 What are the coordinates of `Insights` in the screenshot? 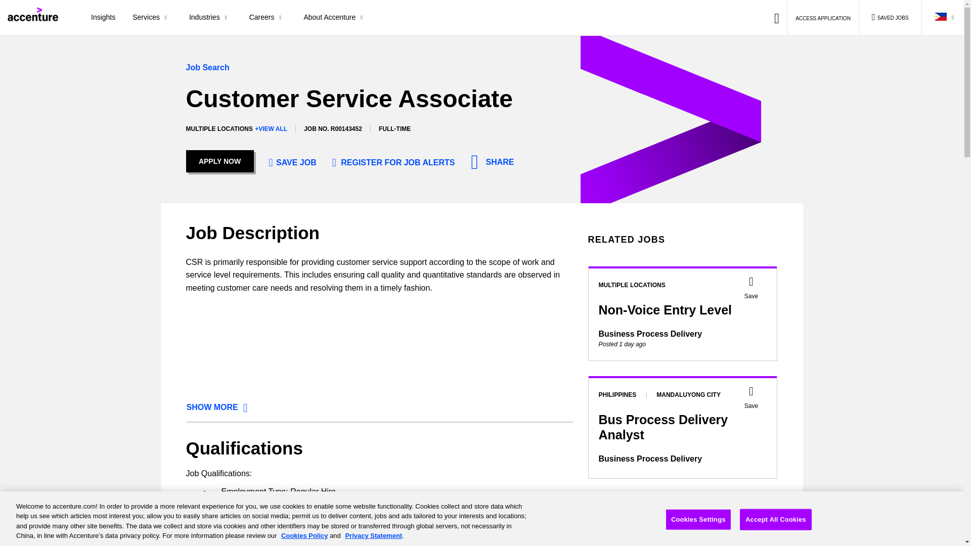 It's located at (103, 18).